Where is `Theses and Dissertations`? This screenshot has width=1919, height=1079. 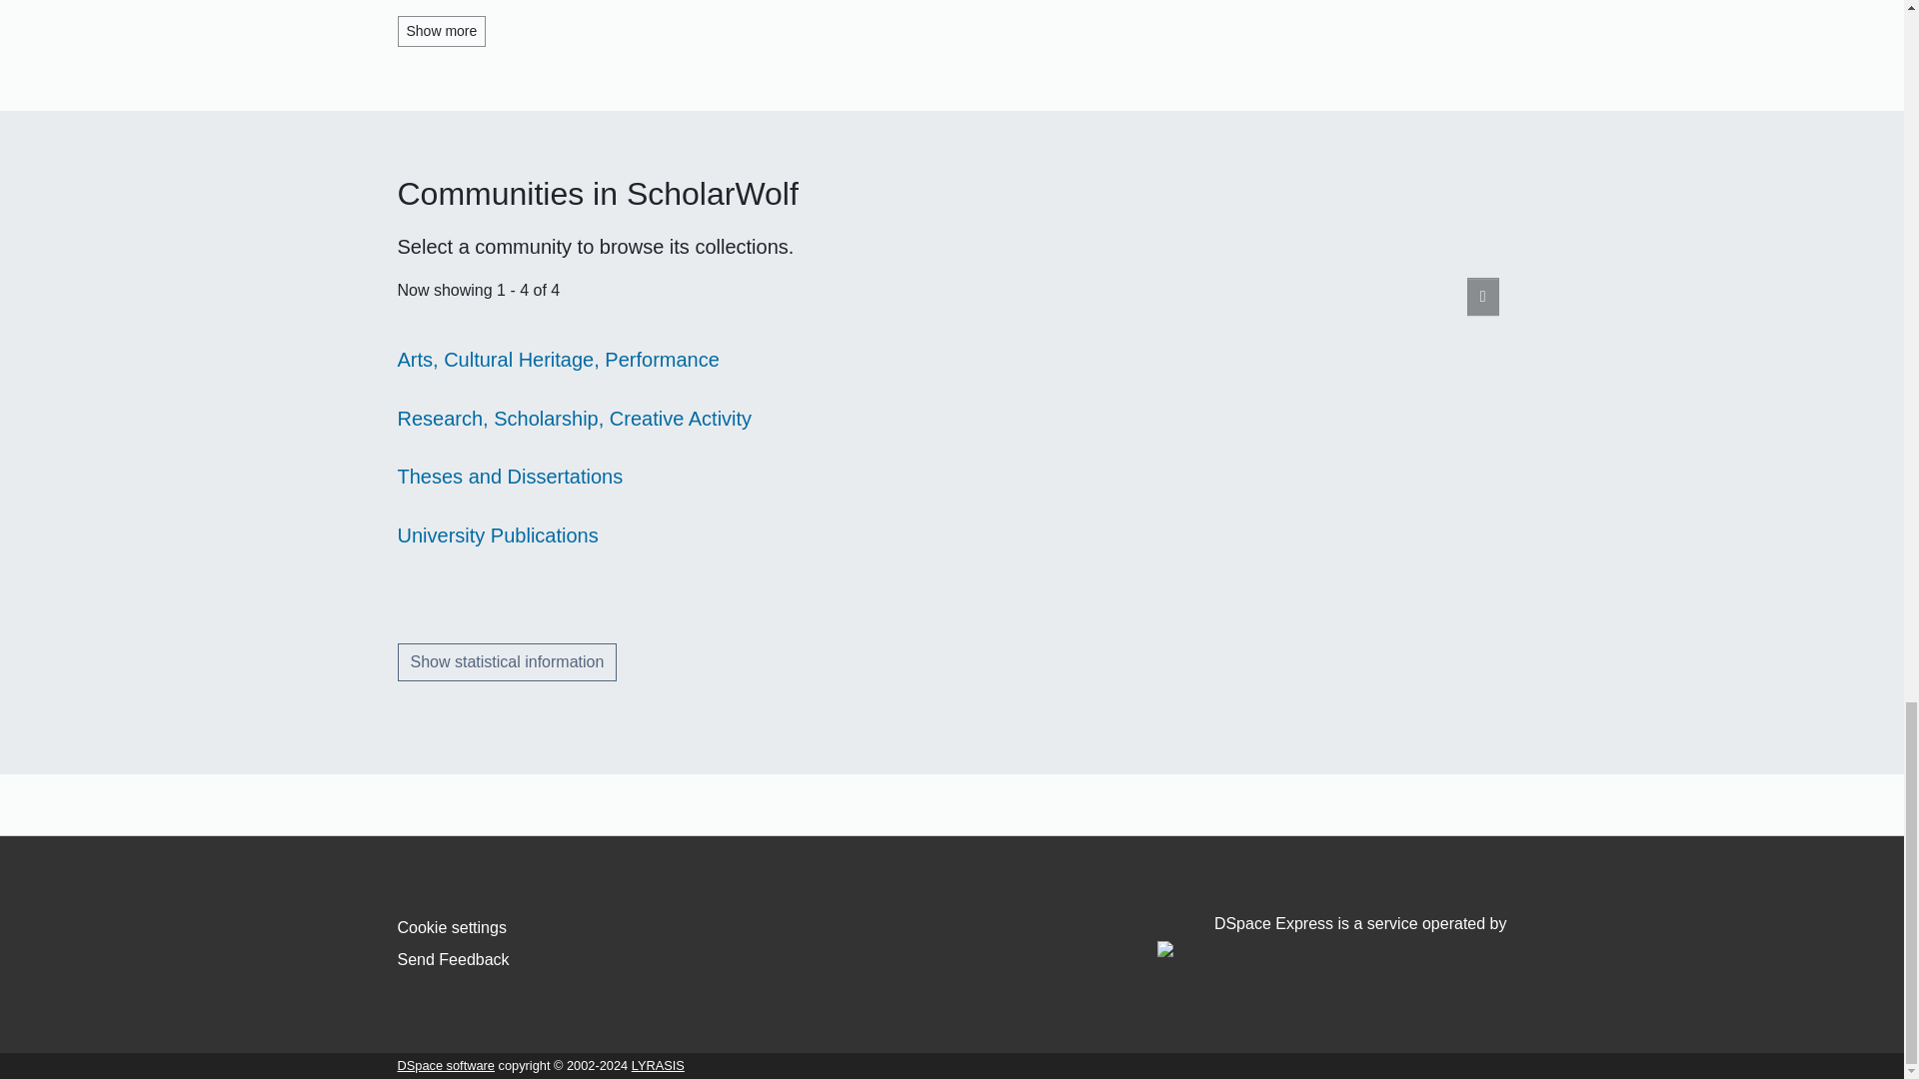
Theses and Dissertations is located at coordinates (510, 476).